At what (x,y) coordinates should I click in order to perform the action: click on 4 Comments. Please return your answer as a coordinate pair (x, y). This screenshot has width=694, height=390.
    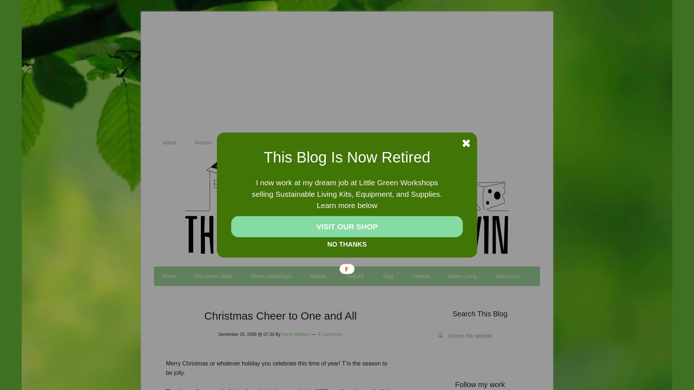
    Looking at the image, I should click on (330, 334).